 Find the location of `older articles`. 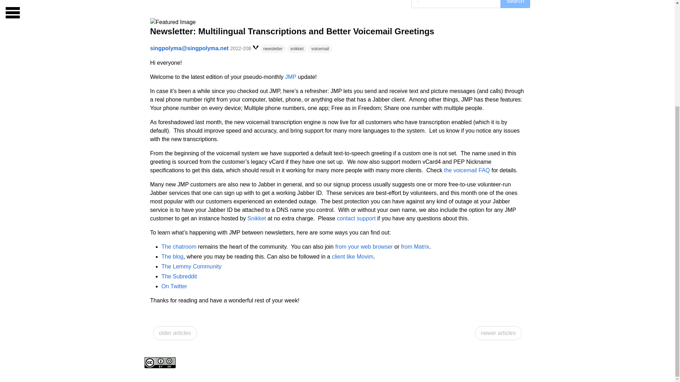

older articles is located at coordinates (175, 333).